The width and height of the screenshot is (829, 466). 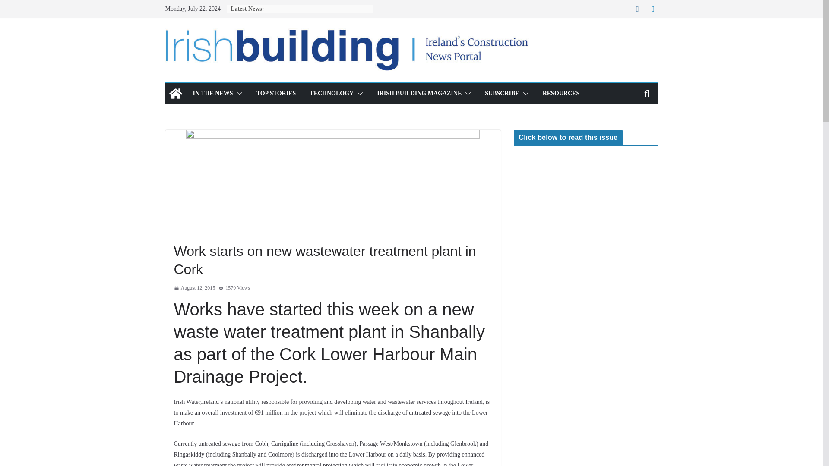 What do you see at coordinates (194, 288) in the screenshot?
I see `10:44 am` at bounding box center [194, 288].